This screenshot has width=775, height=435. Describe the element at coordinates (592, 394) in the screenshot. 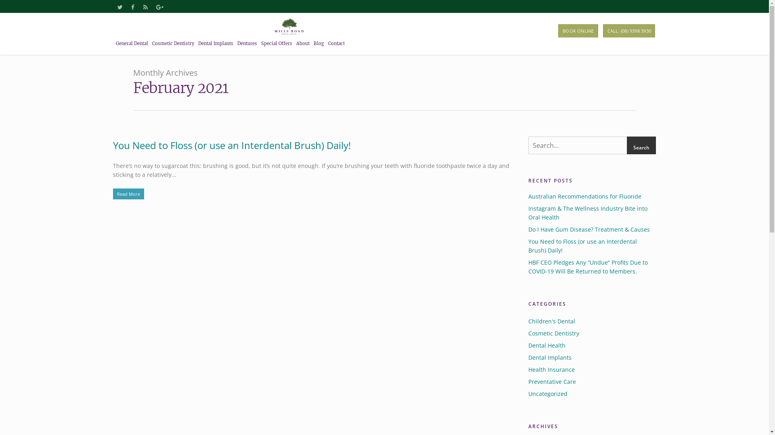

I see `Uncategorized` at that location.